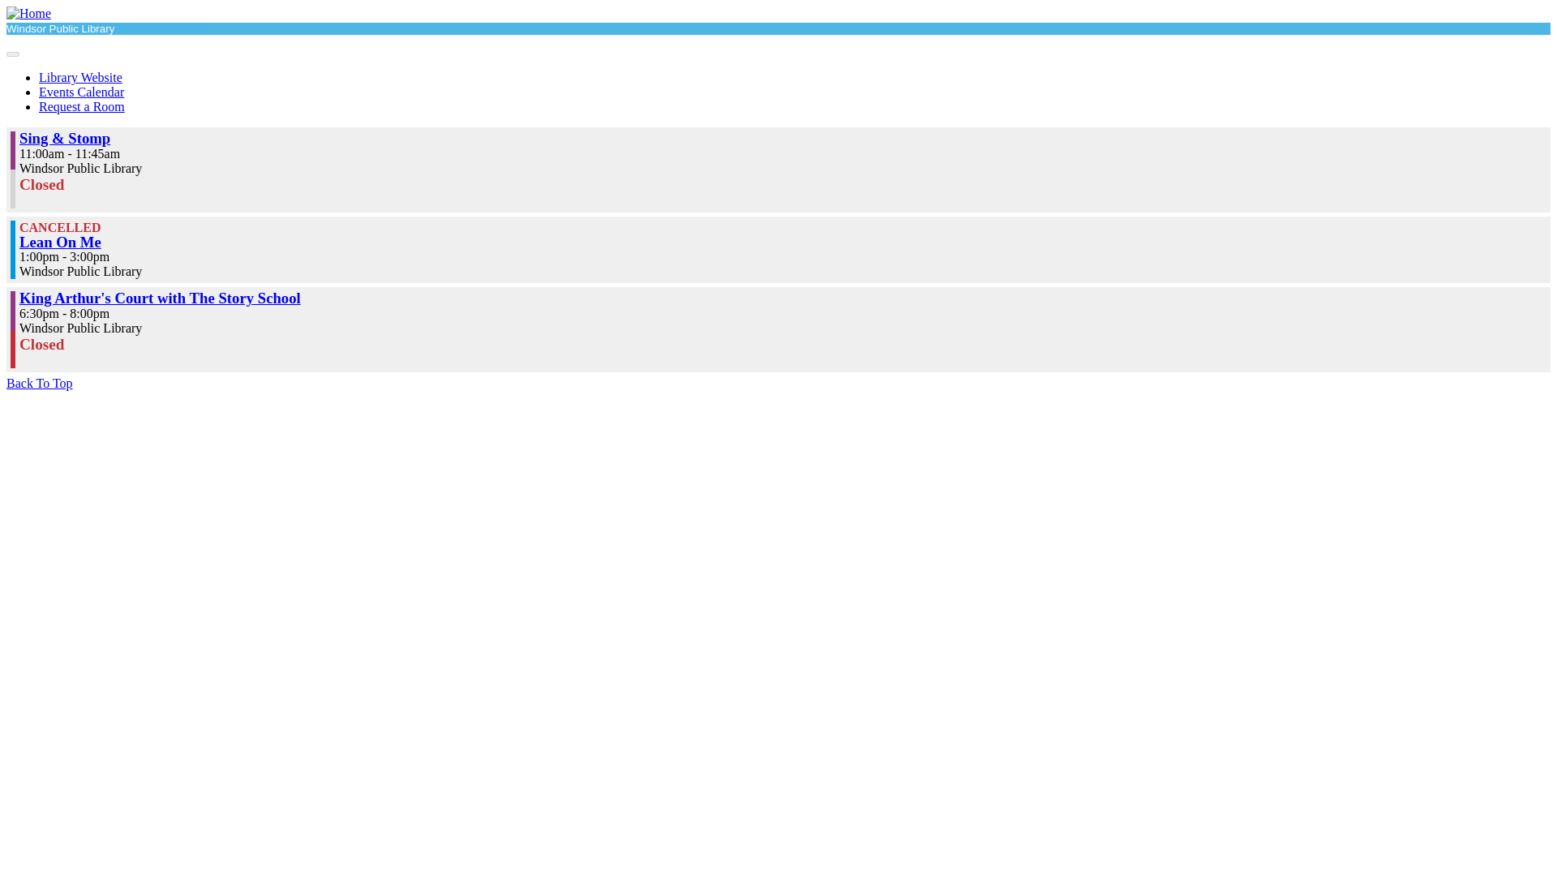 The width and height of the screenshot is (1557, 876). I want to click on King Arthur's Court with The Story School, so click(159, 298).